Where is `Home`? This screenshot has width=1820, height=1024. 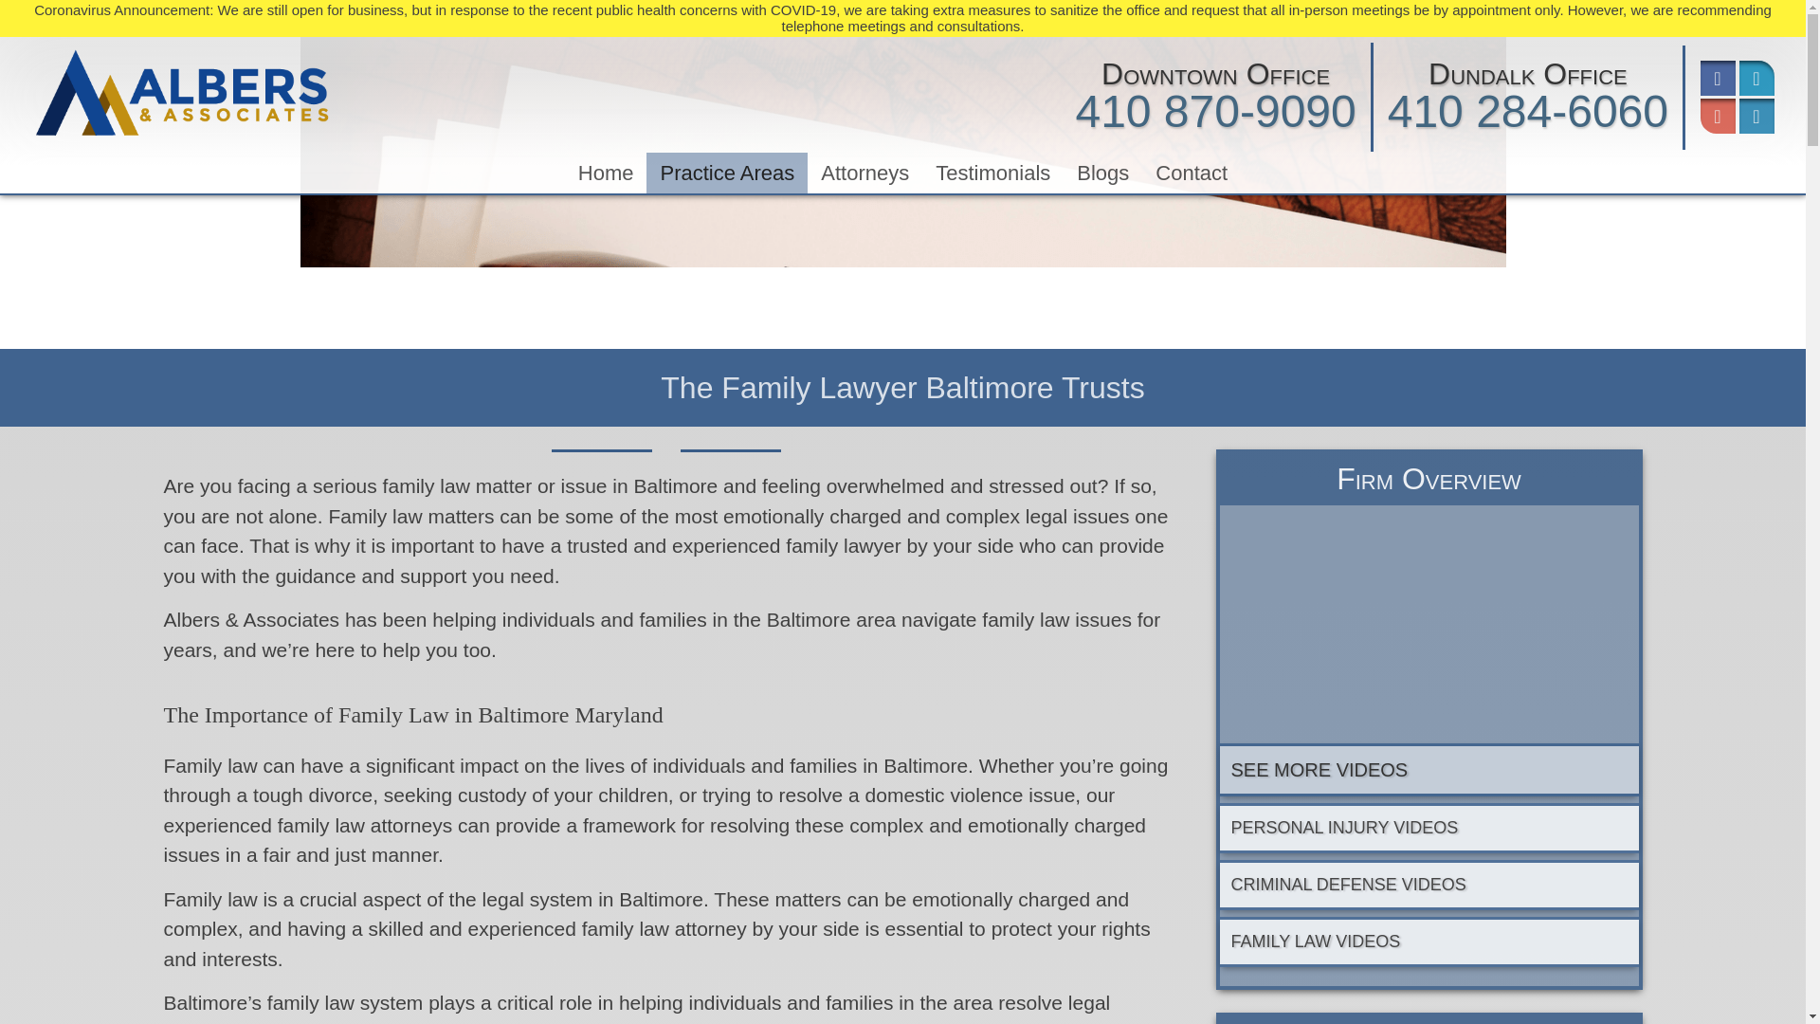
Home is located at coordinates (606, 173).